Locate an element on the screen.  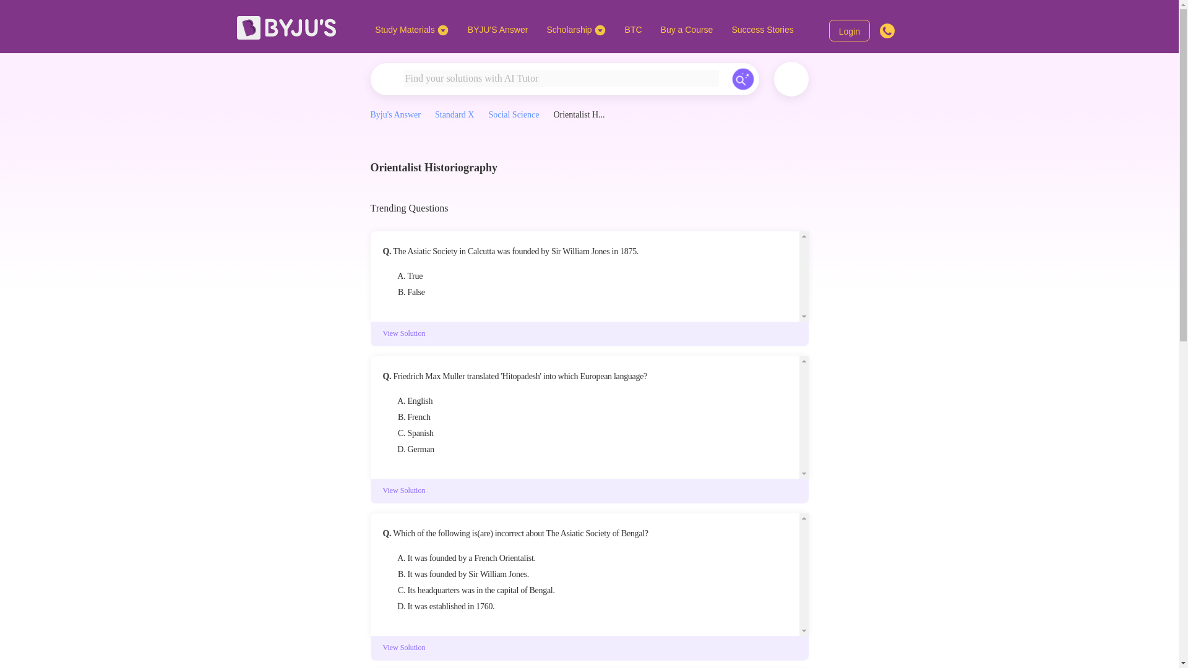
Study Materials is located at coordinates (411, 29).